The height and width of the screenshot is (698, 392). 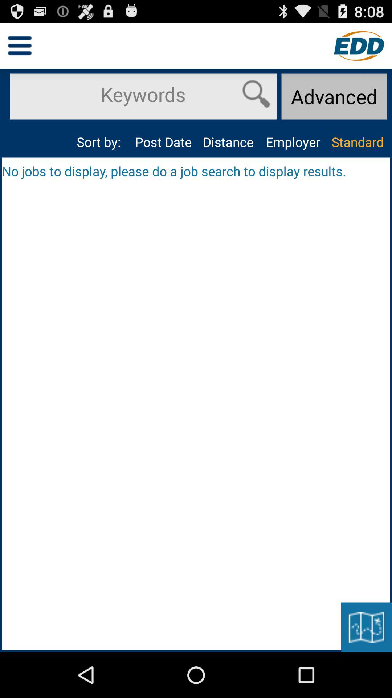 What do you see at coordinates (163, 142) in the screenshot?
I see `turn on item above the no jobs to item` at bounding box center [163, 142].